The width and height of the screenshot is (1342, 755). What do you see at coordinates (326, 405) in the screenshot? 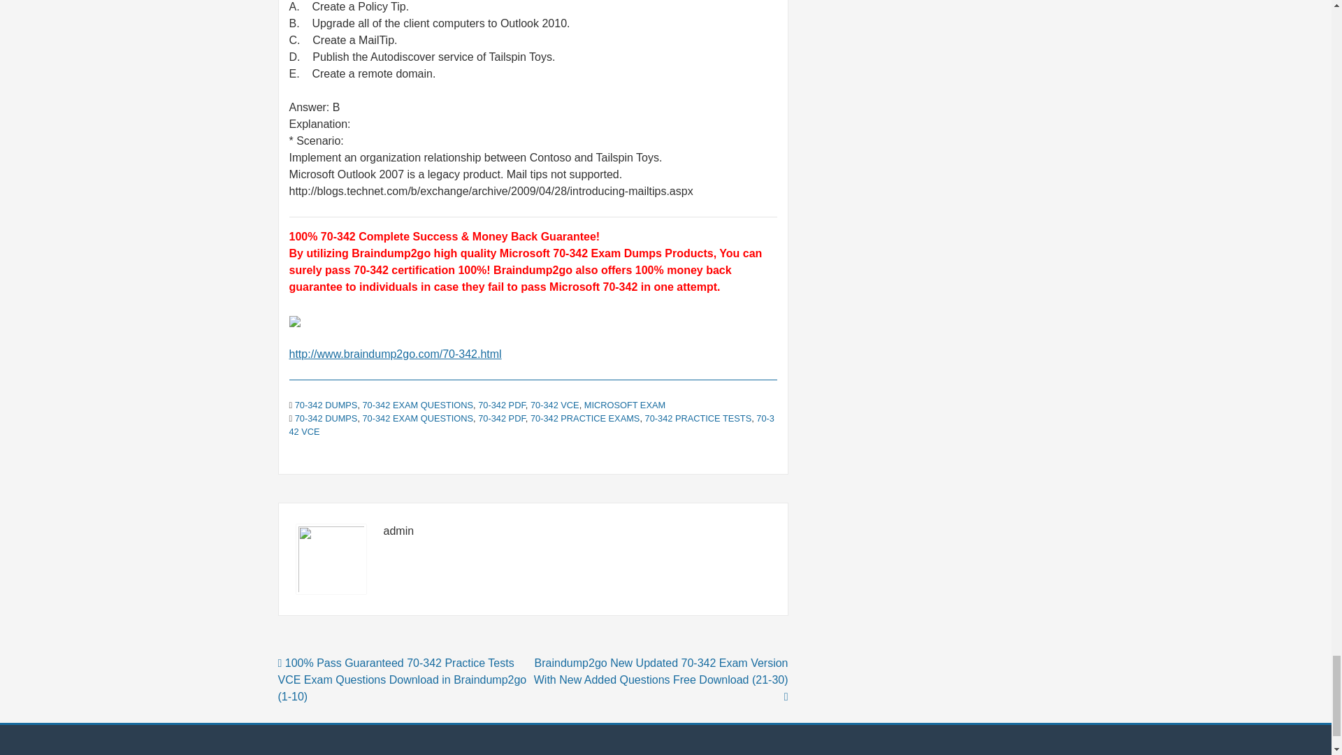
I see `70-342 DUMPS` at bounding box center [326, 405].